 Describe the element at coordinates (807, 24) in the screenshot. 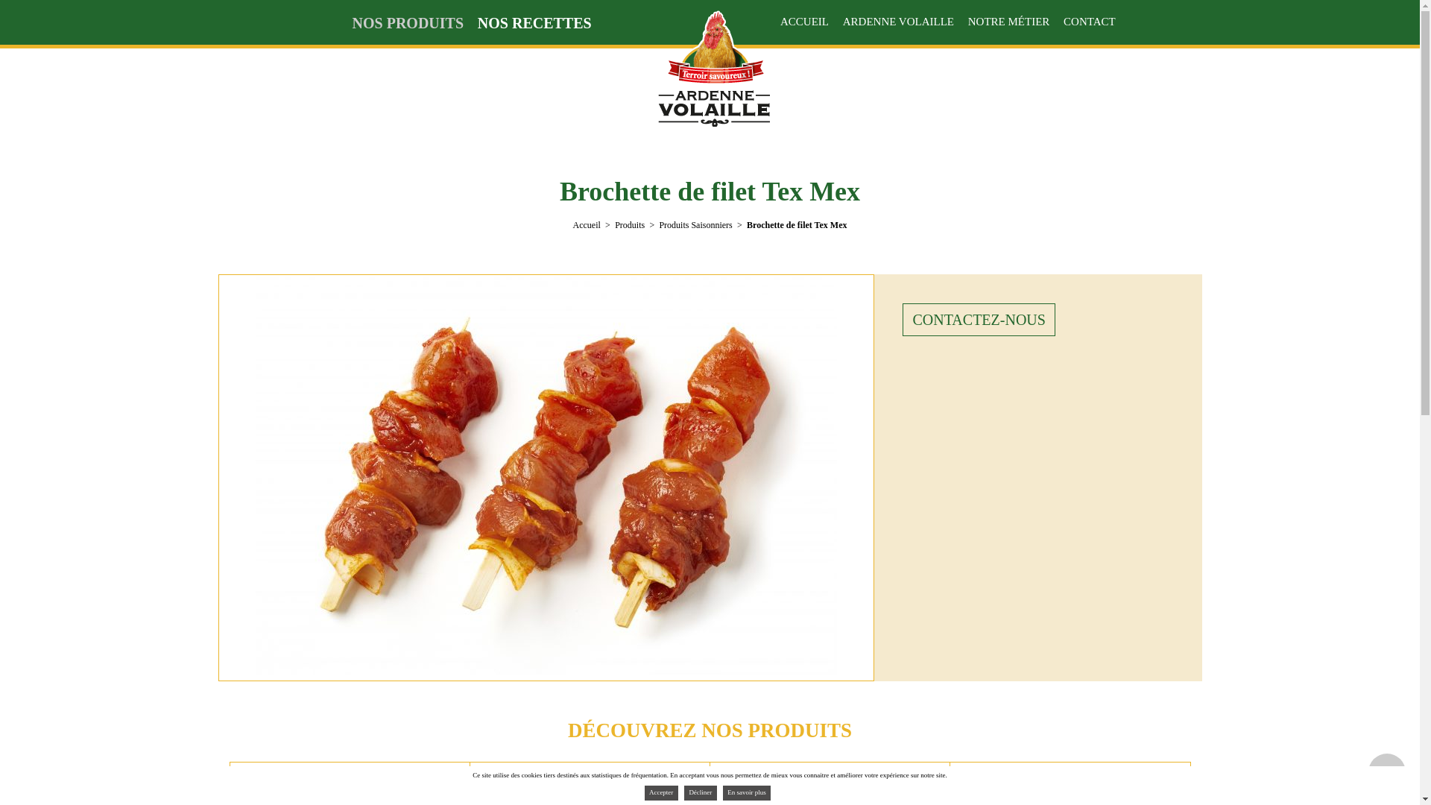

I see `ACCUEIL` at that location.